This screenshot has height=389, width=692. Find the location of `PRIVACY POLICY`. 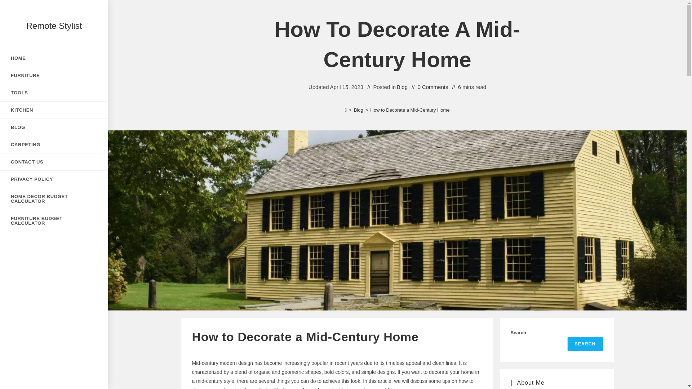

PRIVACY POLICY is located at coordinates (54, 179).